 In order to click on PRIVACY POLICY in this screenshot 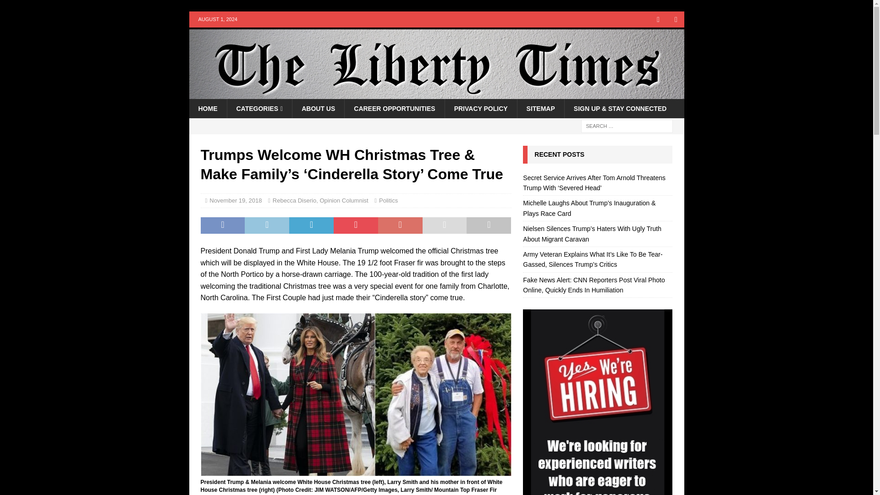, I will do `click(480, 109)`.